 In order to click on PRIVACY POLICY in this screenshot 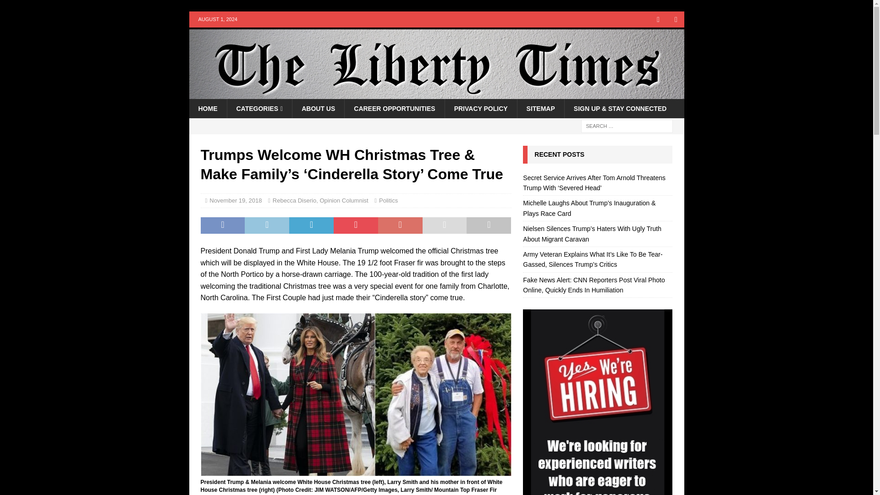, I will do `click(480, 109)`.